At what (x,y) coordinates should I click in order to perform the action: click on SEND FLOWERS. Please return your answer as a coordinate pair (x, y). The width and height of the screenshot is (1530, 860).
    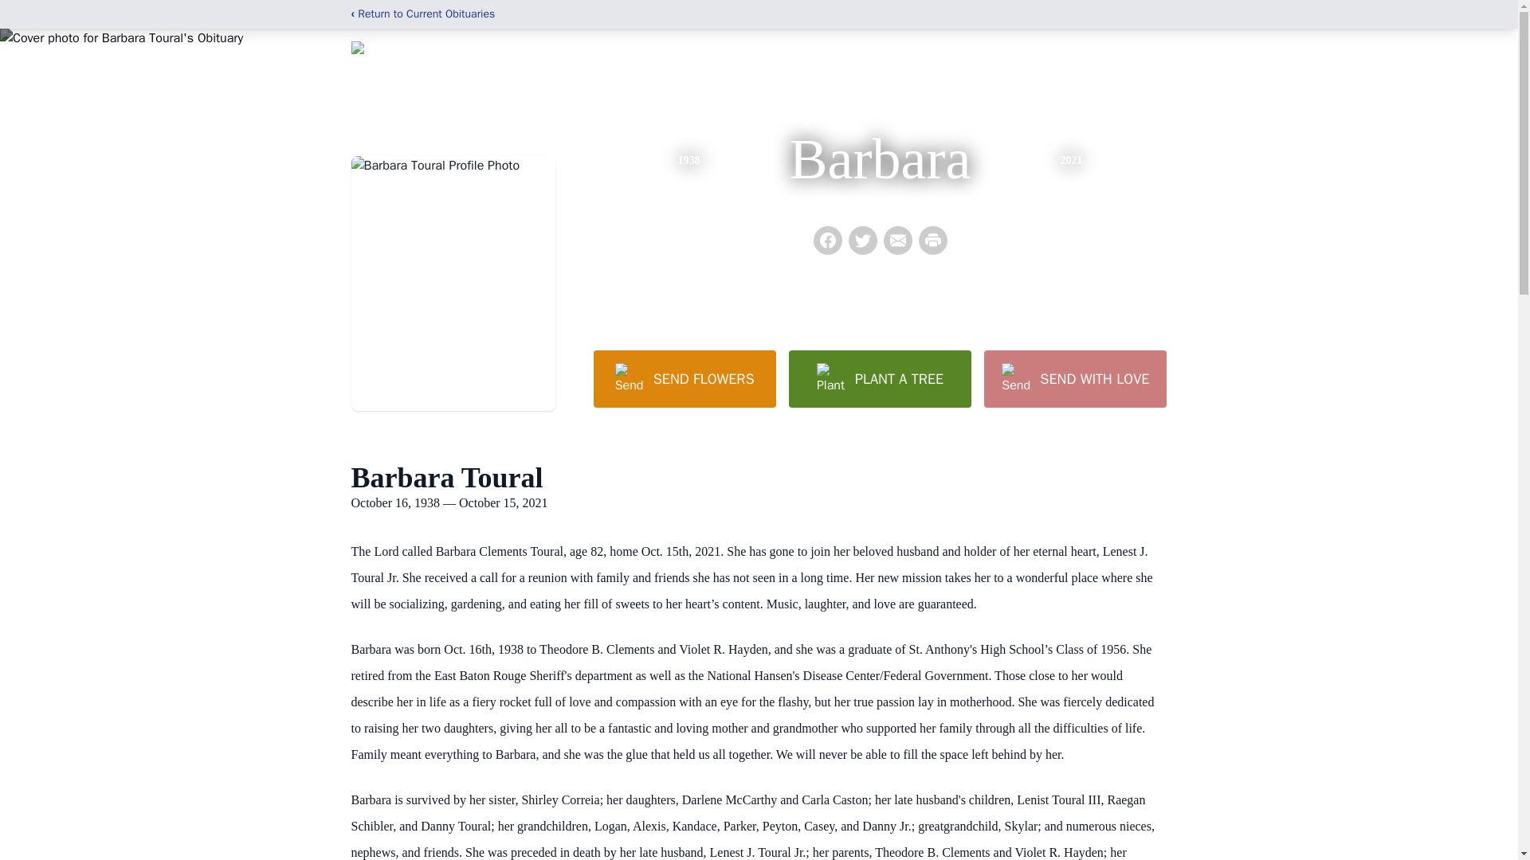
    Looking at the image, I should click on (684, 378).